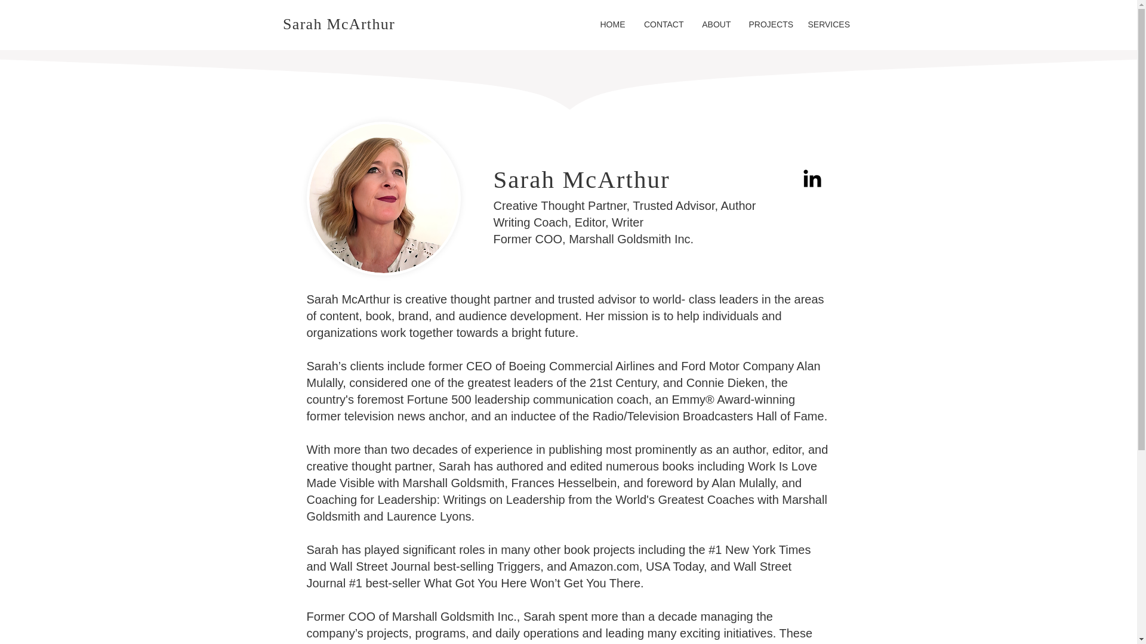 Image resolution: width=1146 pixels, height=644 pixels. Describe the element at coordinates (339, 24) in the screenshot. I see `Sarah McArthur` at that location.